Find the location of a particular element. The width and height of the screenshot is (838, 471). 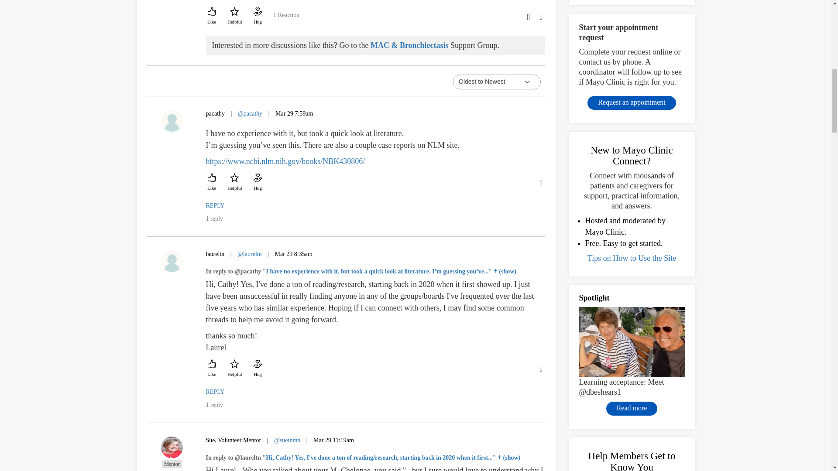

Manage notification settings for this discussion is located at coordinates (527, 16).